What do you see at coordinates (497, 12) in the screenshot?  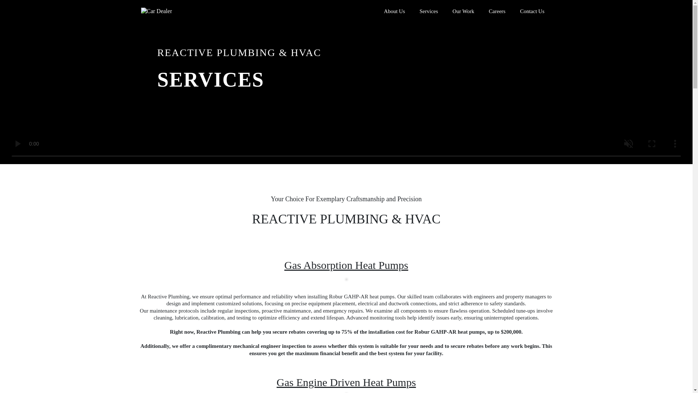 I see `Careers` at bounding box center [497, 12].